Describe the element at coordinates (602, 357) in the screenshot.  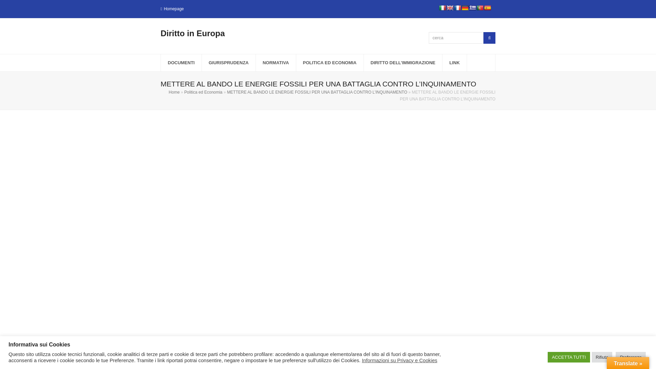
I see `Rifiuta` at that location.